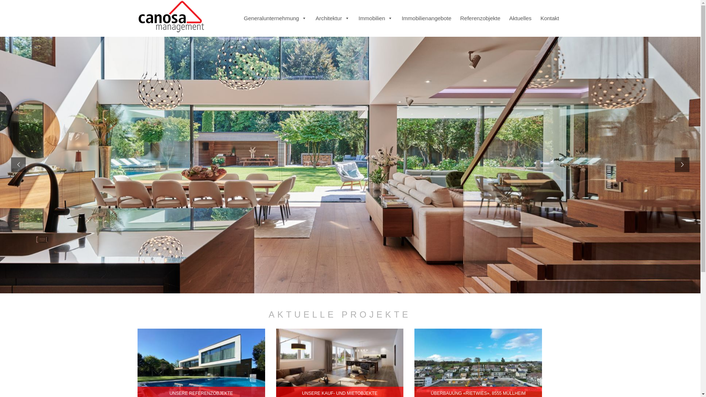 Image resolution: width=706 pixels, height=397 pixels. Describe the element at coordinates (332, 18) in the screenshot. I see `Architektur` at that location.